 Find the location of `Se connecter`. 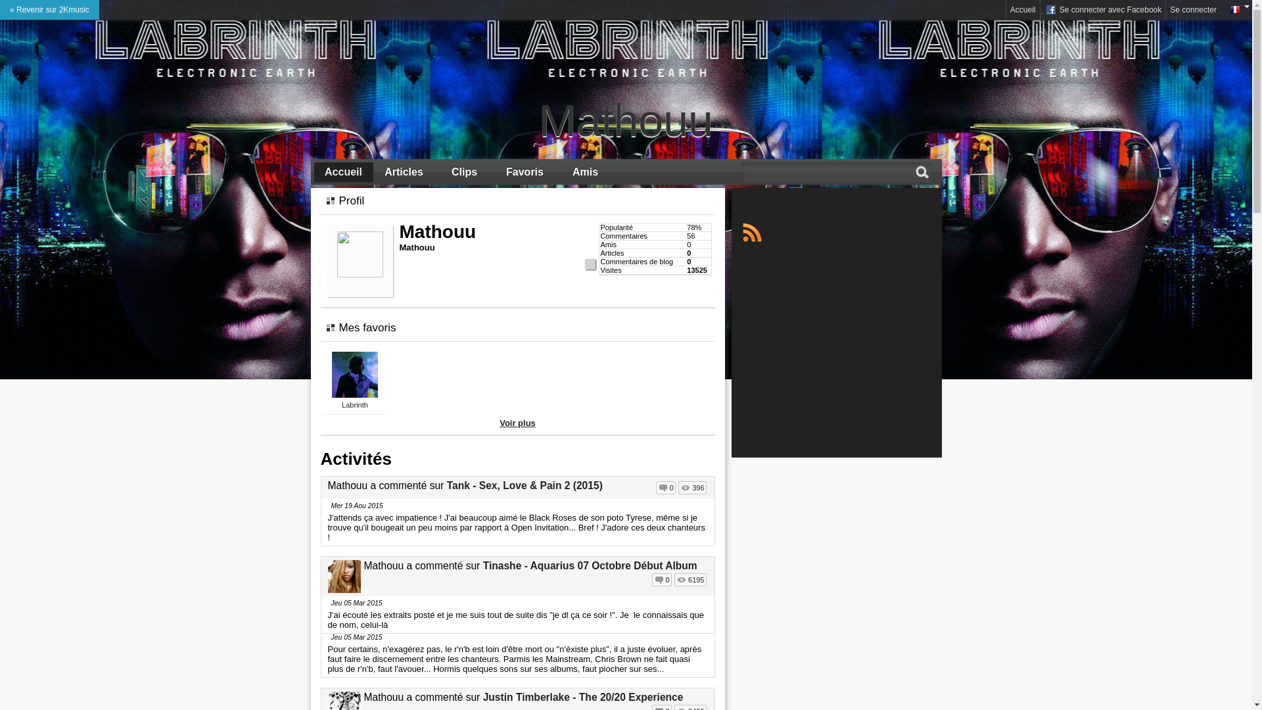

Se connecter is located at coordinates (1194, 10).